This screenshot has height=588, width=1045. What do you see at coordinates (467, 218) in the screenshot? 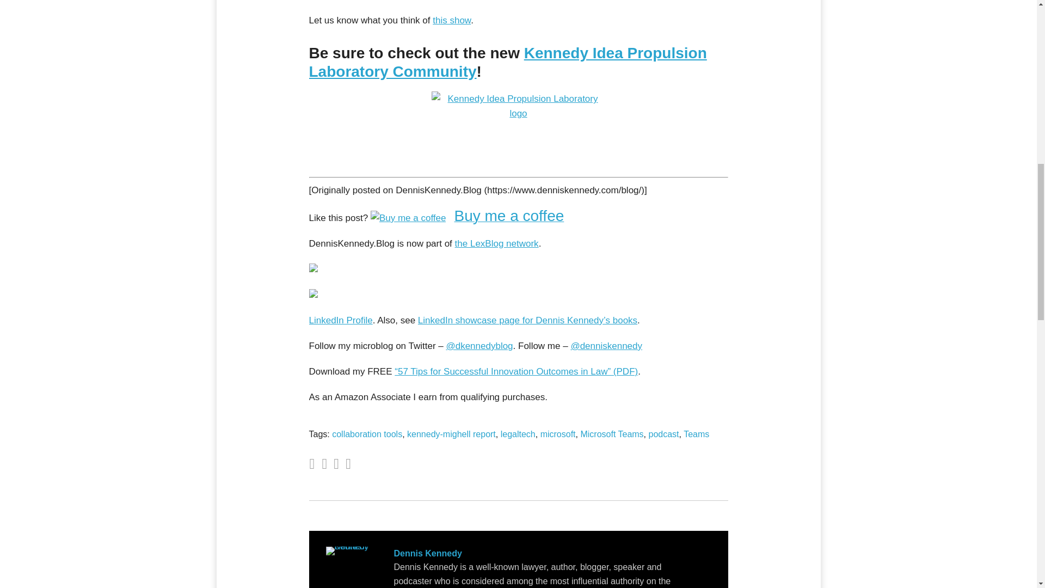
I see `Buy me a coffee` at bounding box center [467, 218].